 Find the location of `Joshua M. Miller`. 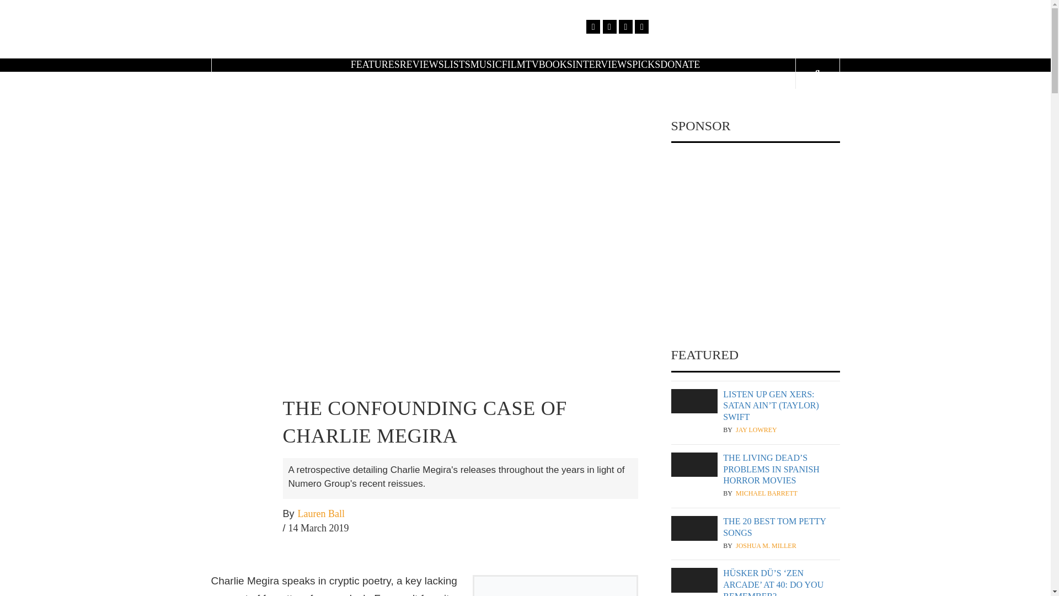

Joshua M. Miller is located at coordinates (766, 545).